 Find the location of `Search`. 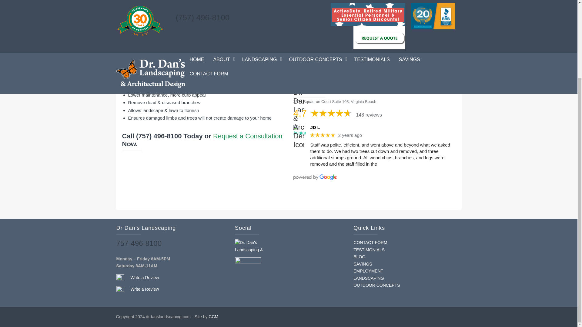

Search is located at coordinates (321, 35).